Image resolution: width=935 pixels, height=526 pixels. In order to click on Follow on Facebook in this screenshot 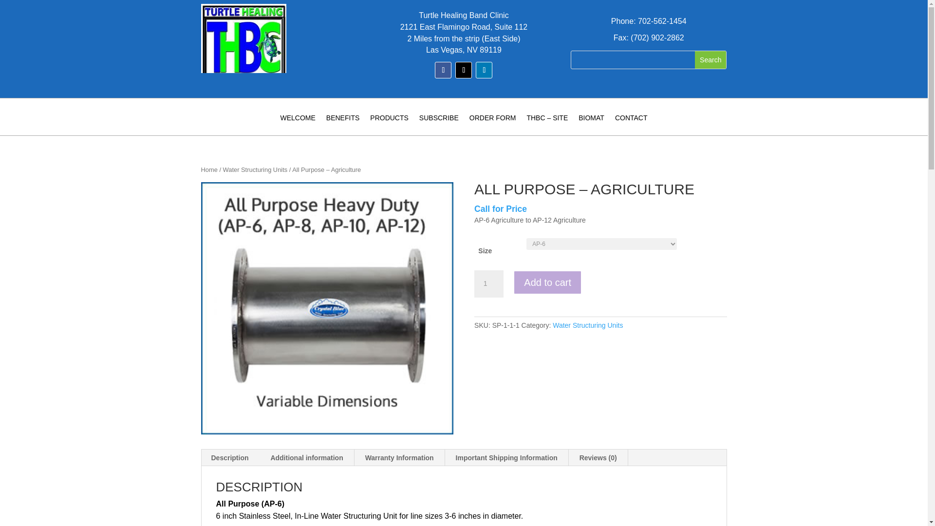, I will do `click(443, 70)`.